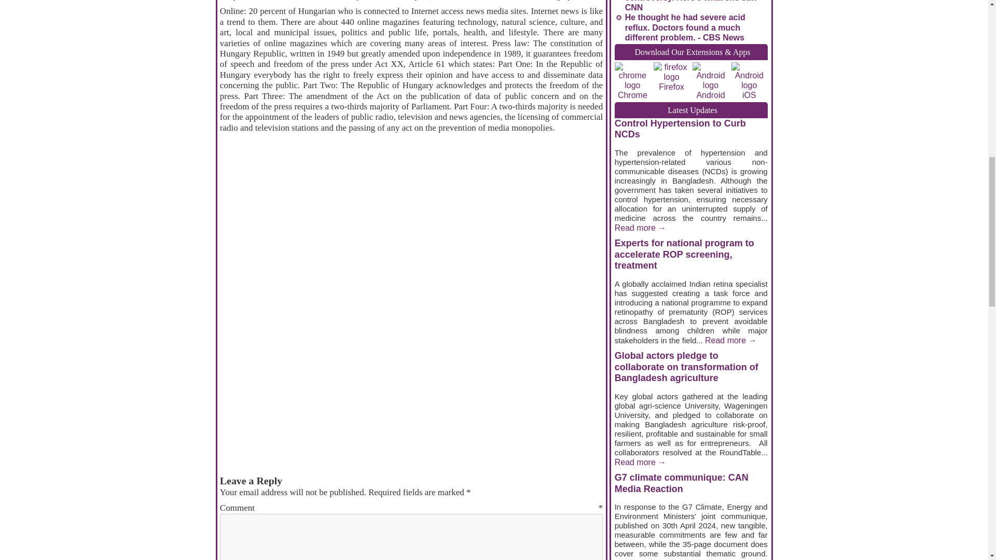 The height and width of the screenshot is (560, 996). What do you see at coordinates (411, 189) in the screenshot?
I see `Advertisement` at bounding box center [411, 189].